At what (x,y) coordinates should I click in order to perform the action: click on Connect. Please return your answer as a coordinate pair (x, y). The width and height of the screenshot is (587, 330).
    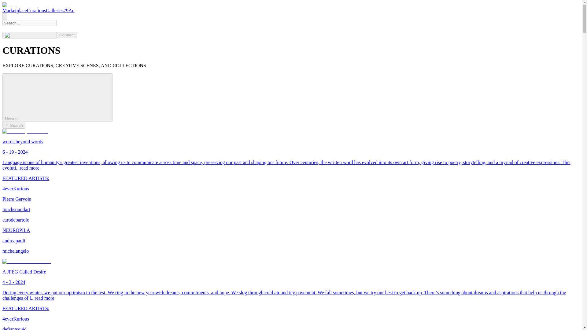
    Looking at the image, I should click on (67, 35).